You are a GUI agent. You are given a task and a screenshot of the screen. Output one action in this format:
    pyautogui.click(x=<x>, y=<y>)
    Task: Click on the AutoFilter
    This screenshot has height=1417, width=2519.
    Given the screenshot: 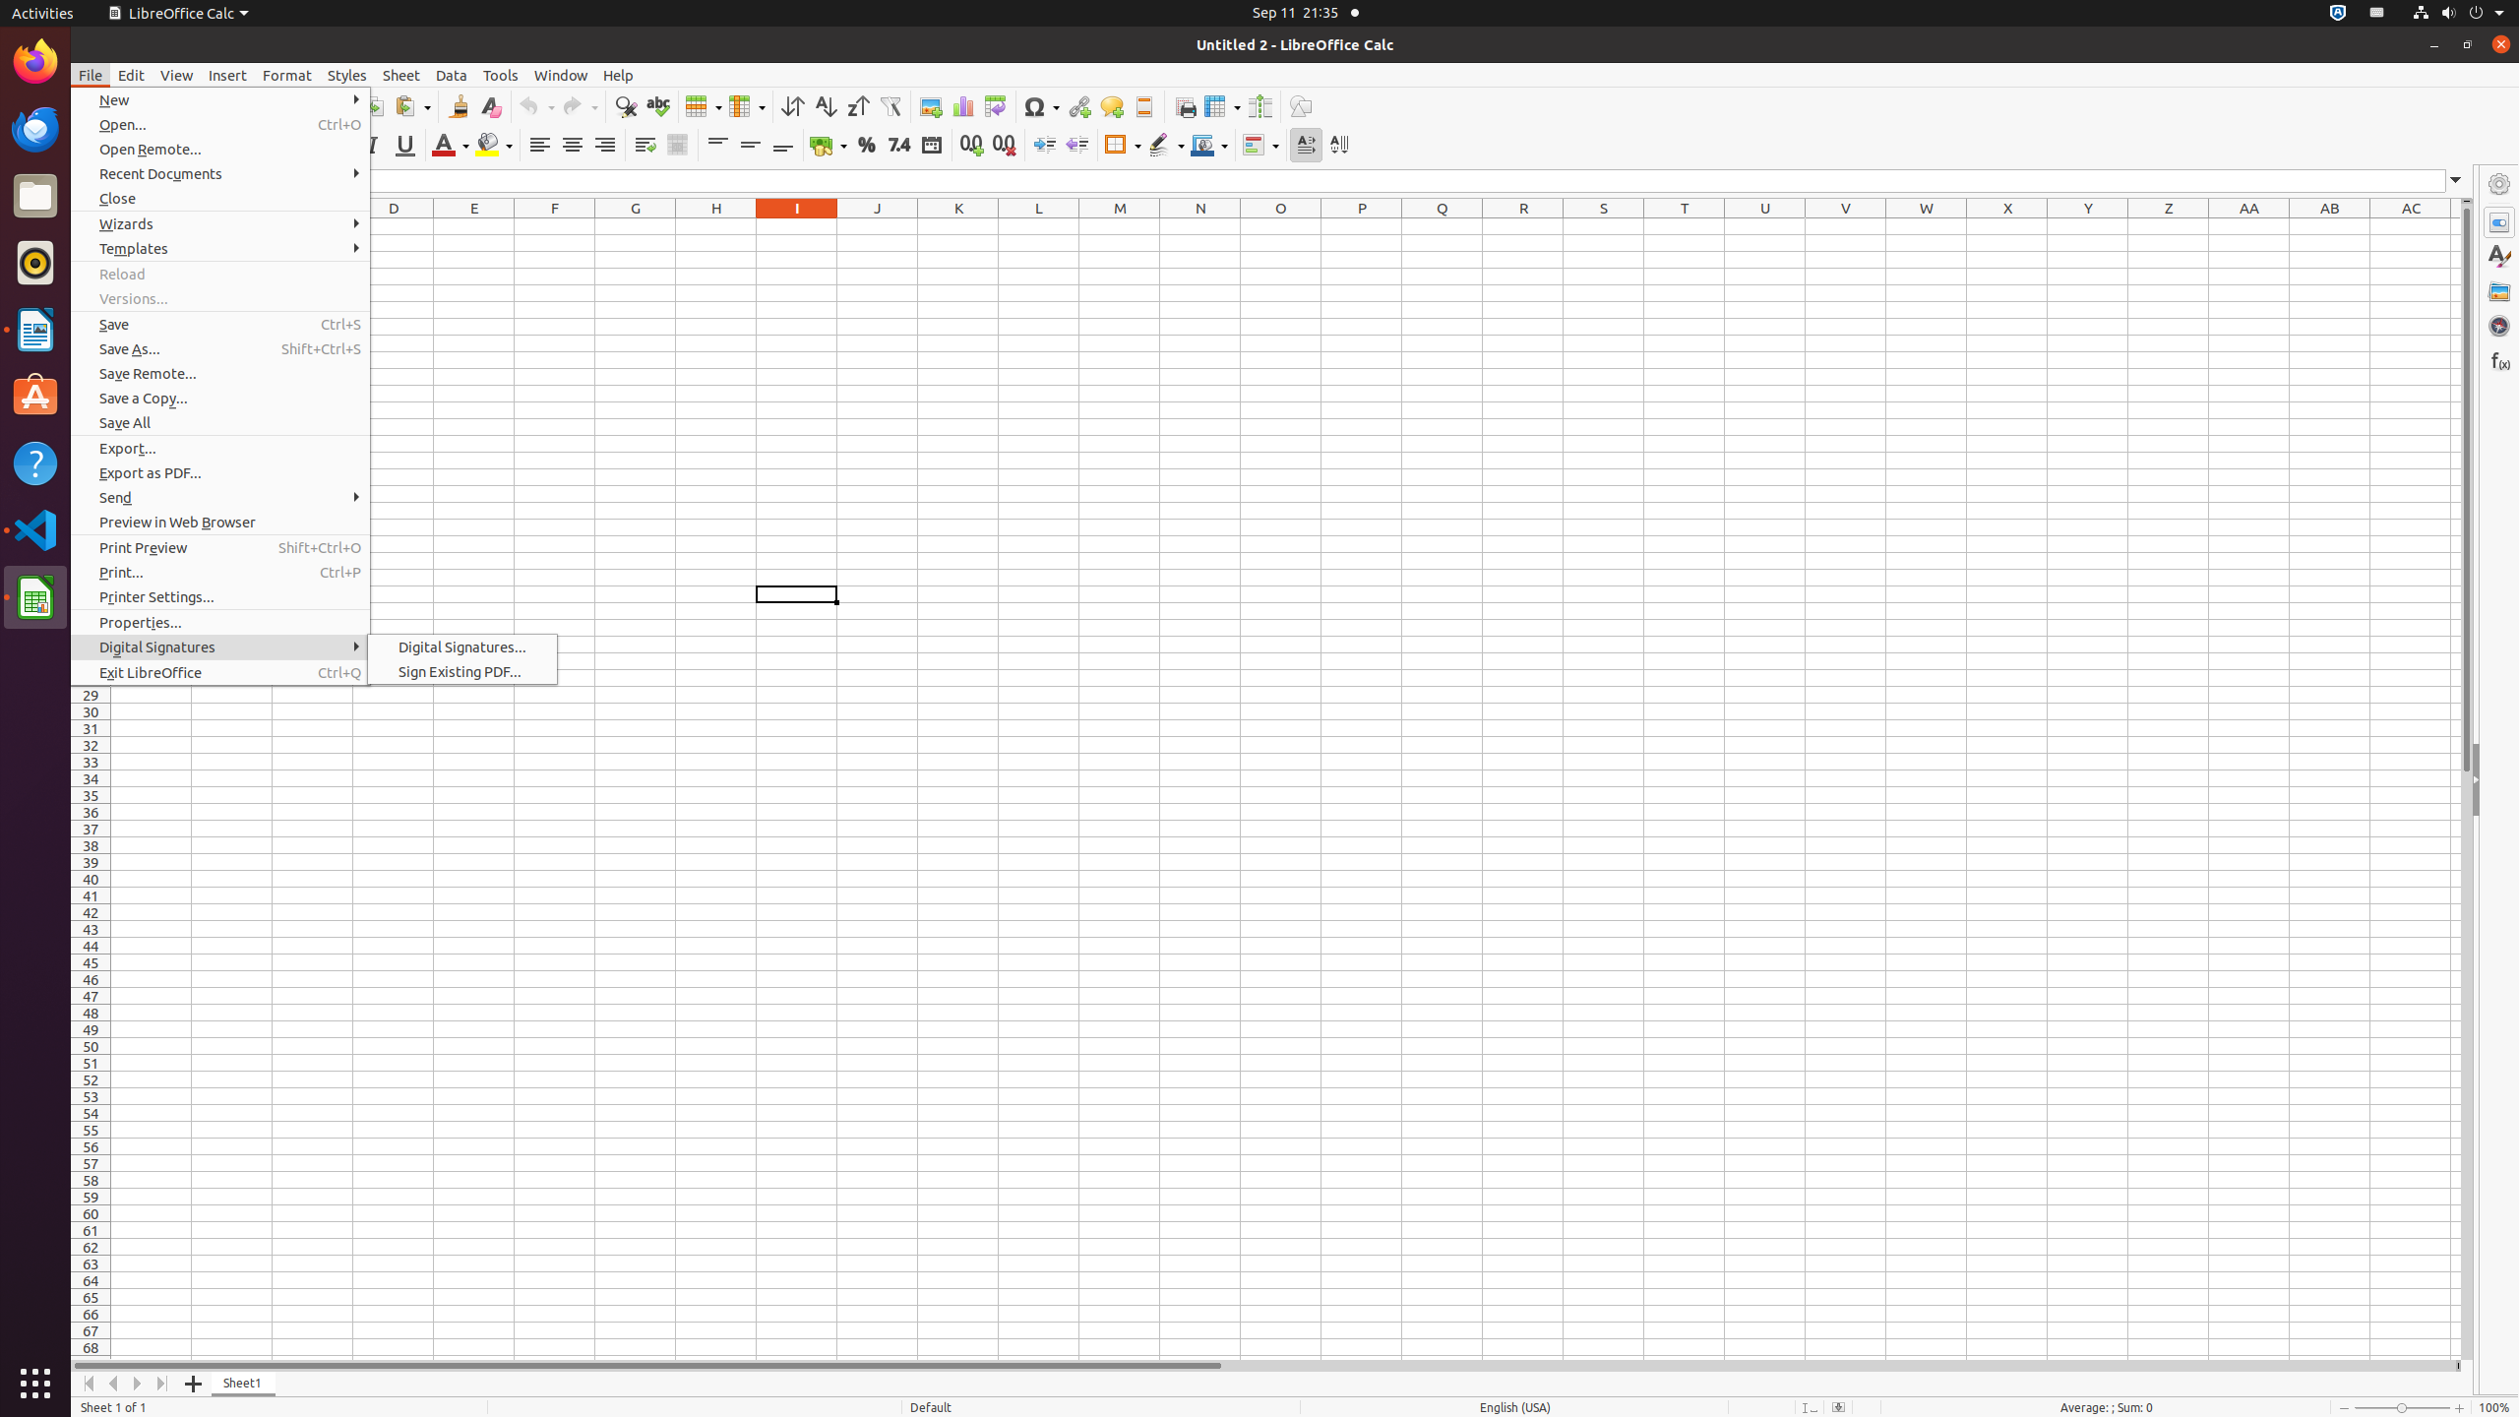 What is the action you would take?
    pyautogui.click(x=890, y=106)
    